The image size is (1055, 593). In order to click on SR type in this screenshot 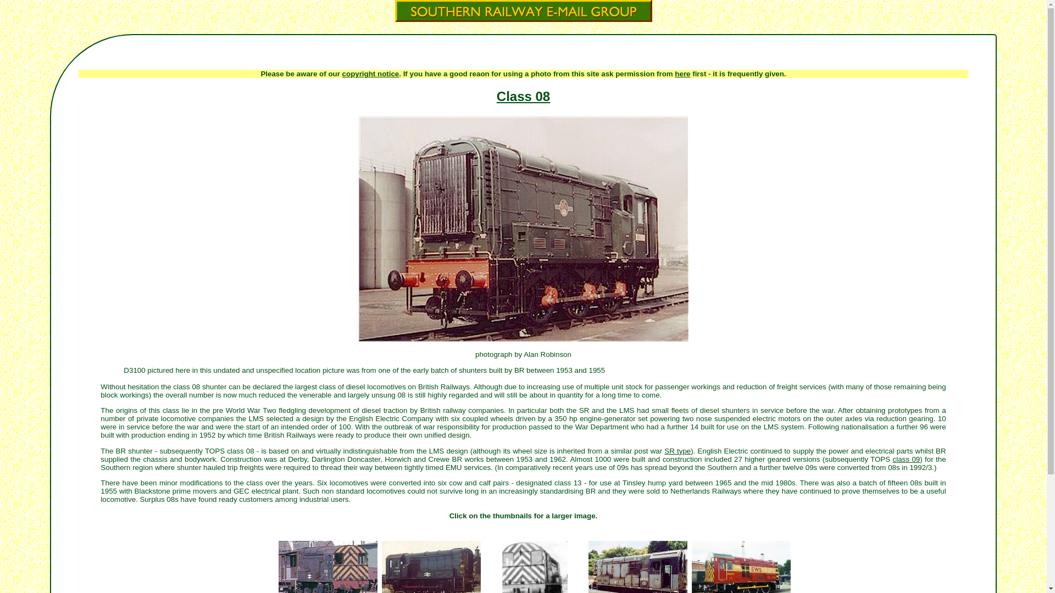, I will do `click(678, 451)`.